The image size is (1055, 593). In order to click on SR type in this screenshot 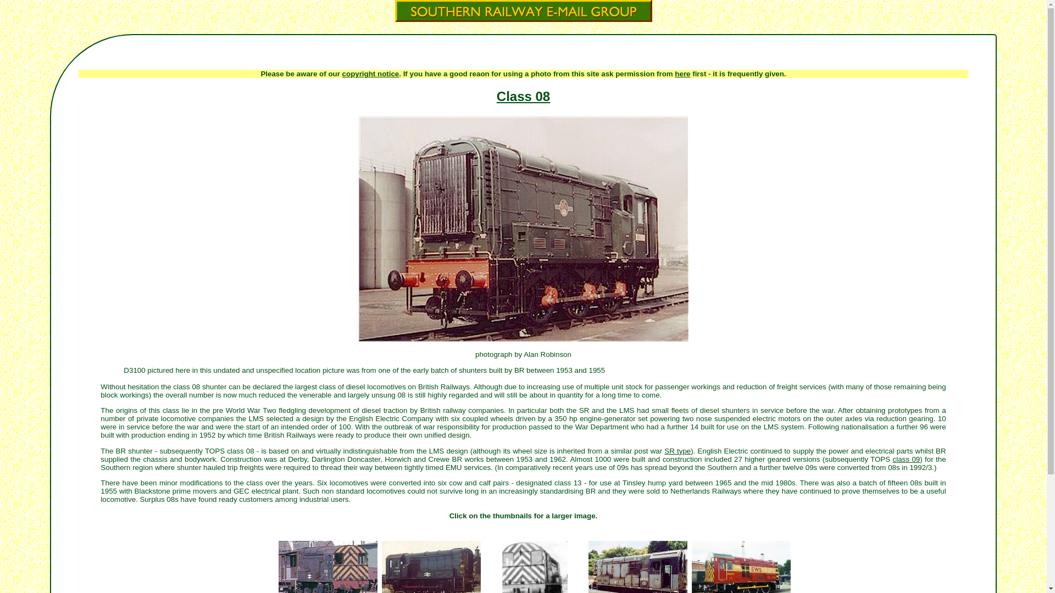, I will do `click(678, 451)`.